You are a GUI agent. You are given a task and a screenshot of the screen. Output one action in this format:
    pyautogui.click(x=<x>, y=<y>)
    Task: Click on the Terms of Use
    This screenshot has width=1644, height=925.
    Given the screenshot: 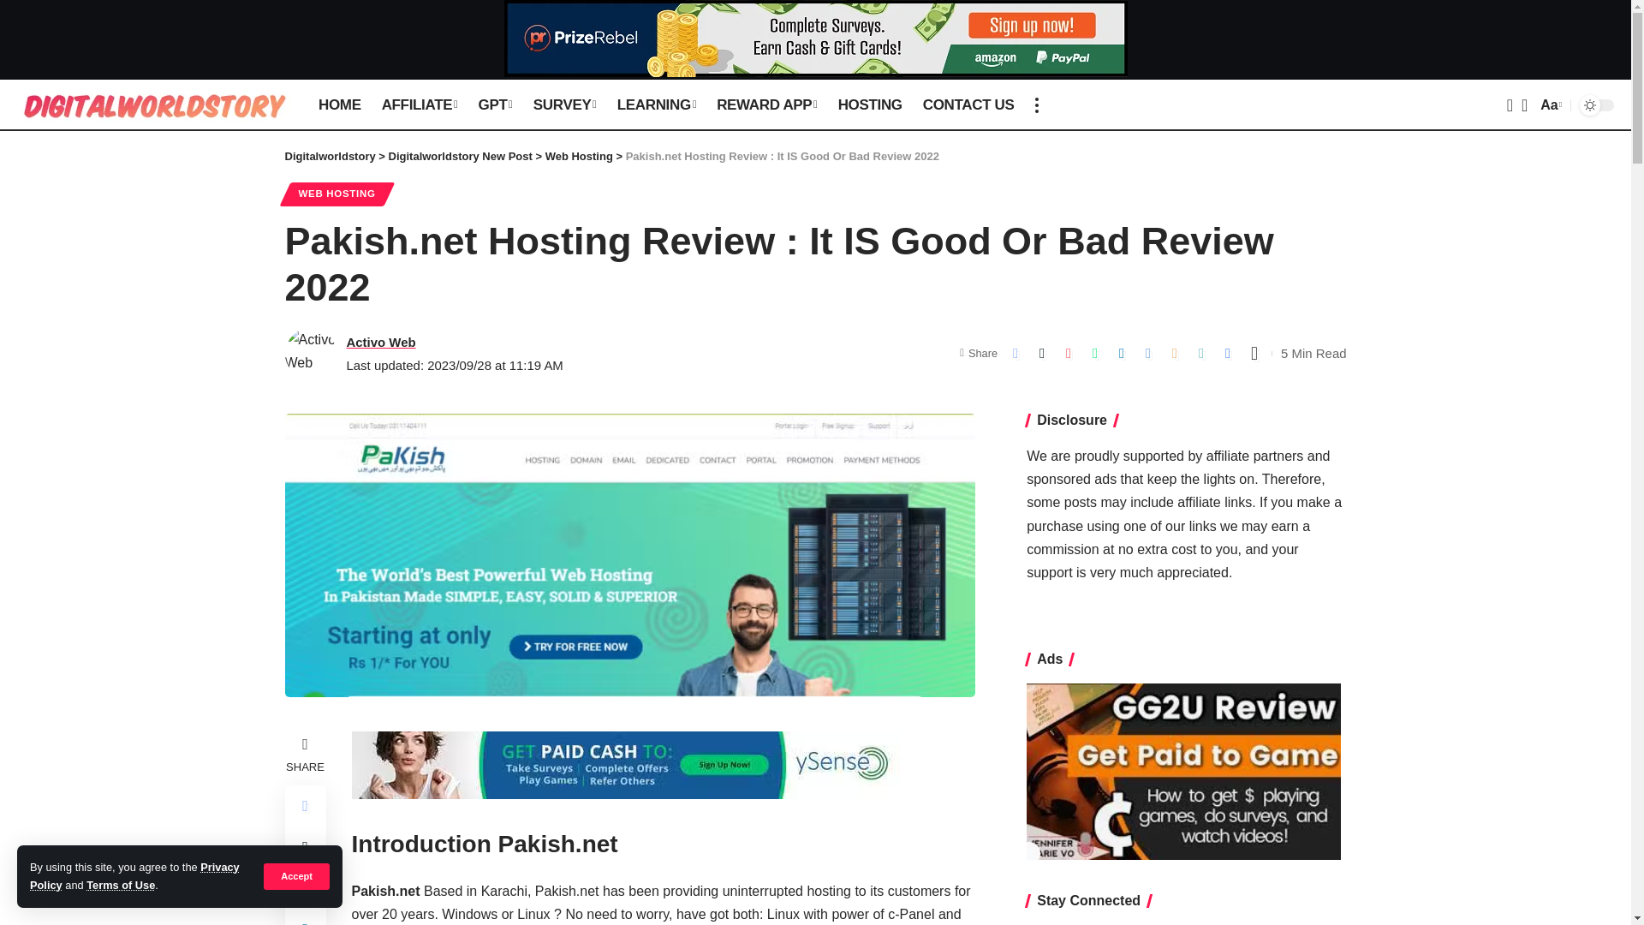 What is the action you would take?
    pyautogui.click(x=120, y=886)
    